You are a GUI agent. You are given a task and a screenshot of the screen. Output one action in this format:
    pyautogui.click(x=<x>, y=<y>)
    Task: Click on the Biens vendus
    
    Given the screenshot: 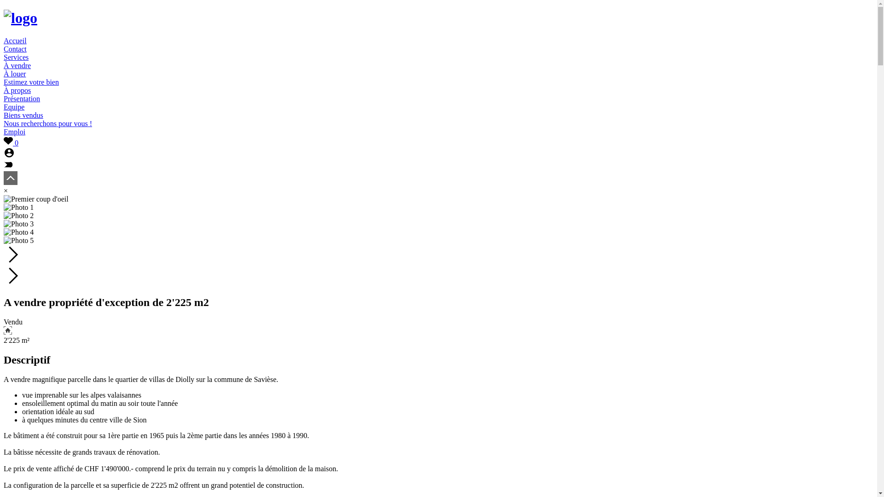 What is the action you would take?
    pyautogui.click(x=23, y=115)
    